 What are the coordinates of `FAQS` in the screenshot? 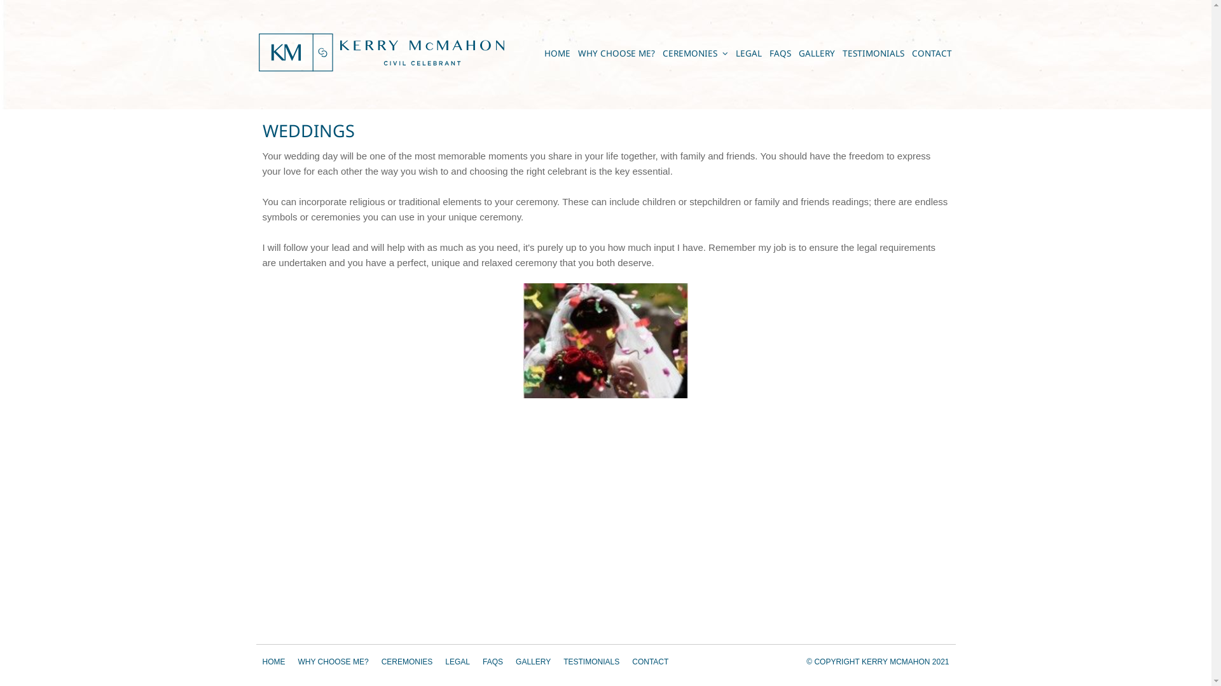 It's located at (493, 662).